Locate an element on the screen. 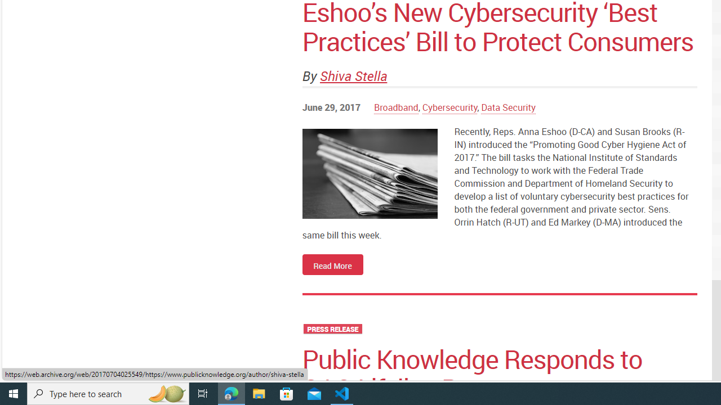  Broadband is located at coordinates (396, 107).